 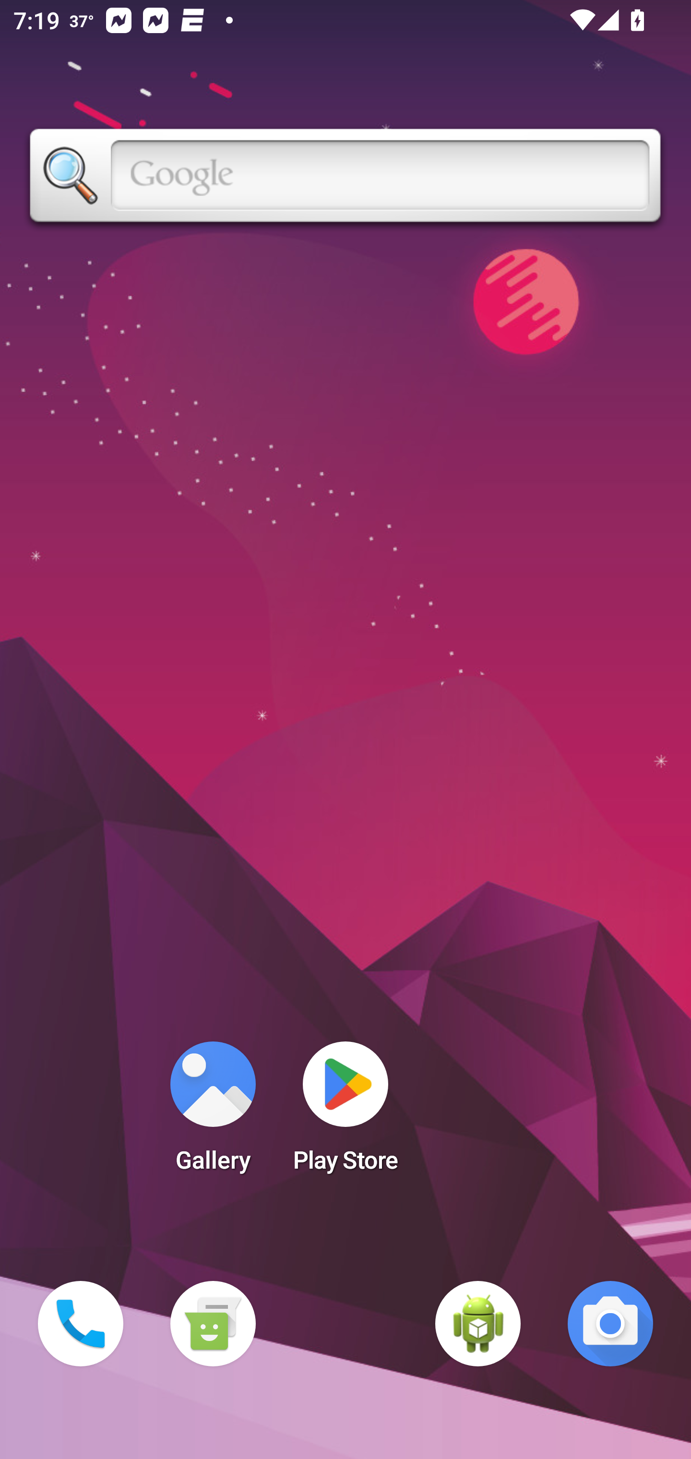 What do you see at coordinates (610, 1324) in the screenshot?
I see `Camera` at bounding box center [610, 1324].